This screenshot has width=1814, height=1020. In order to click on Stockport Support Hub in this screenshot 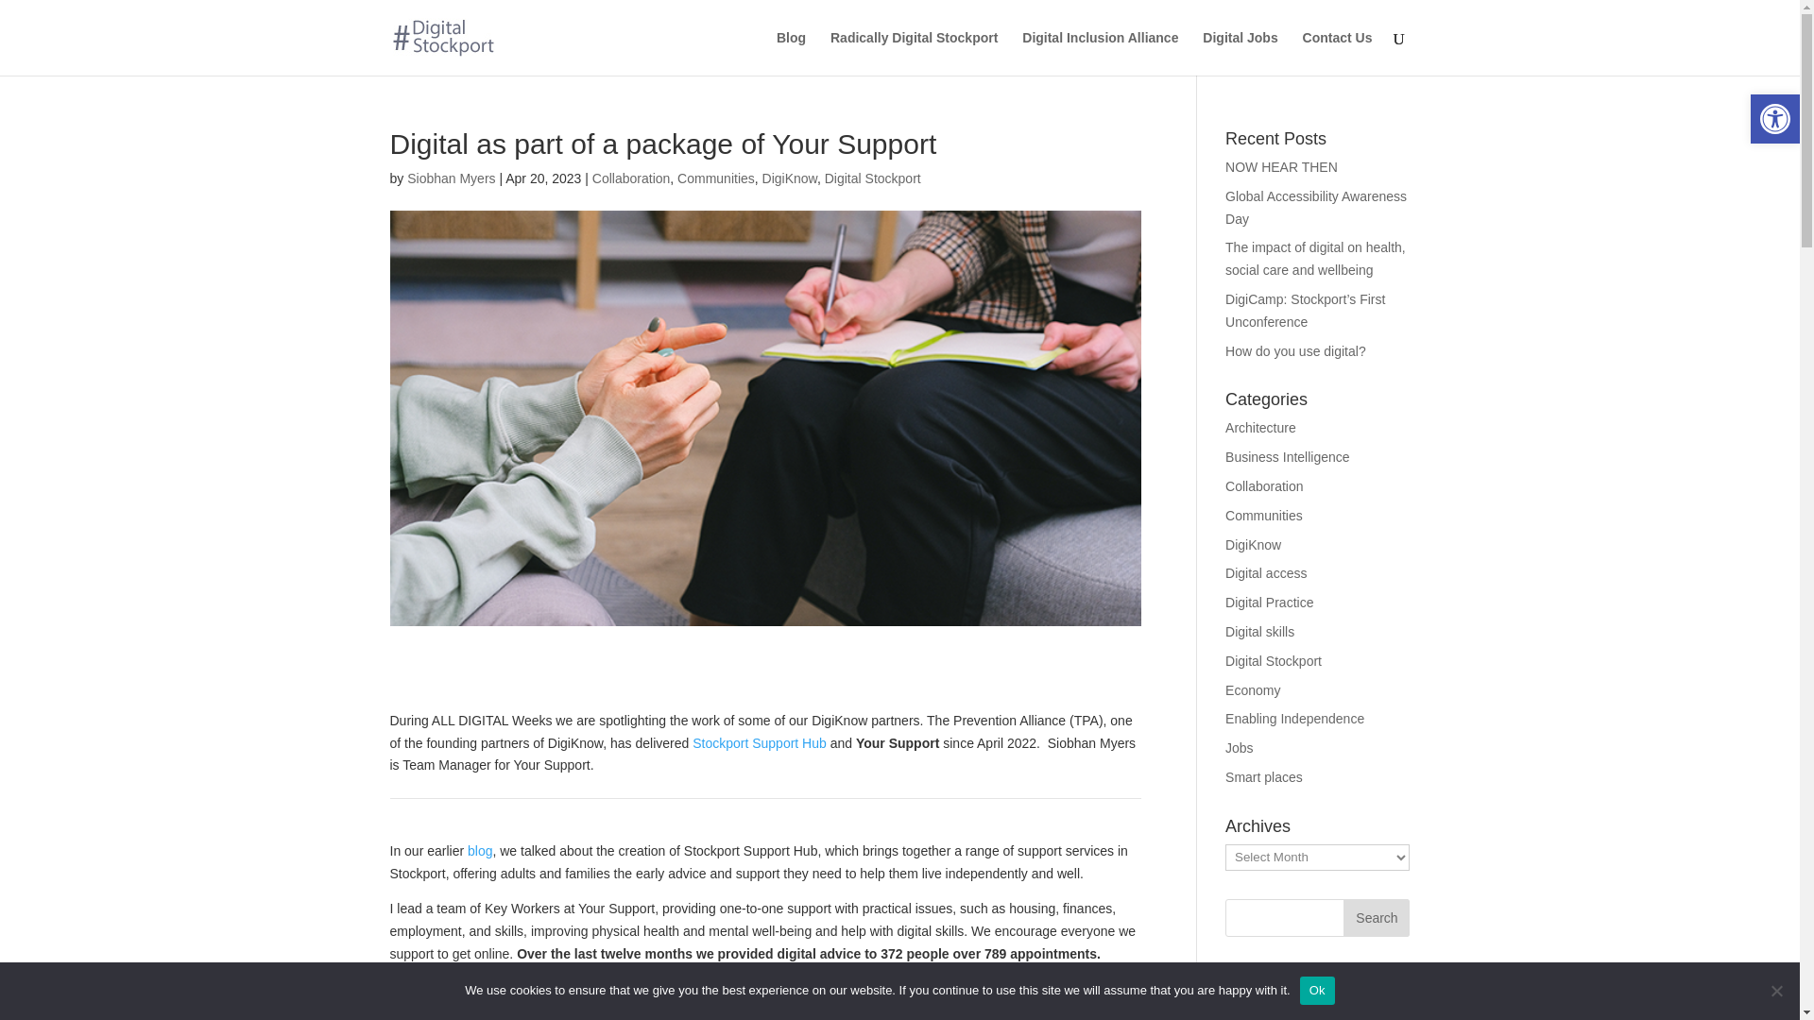, I will do `click(760, 742)`.